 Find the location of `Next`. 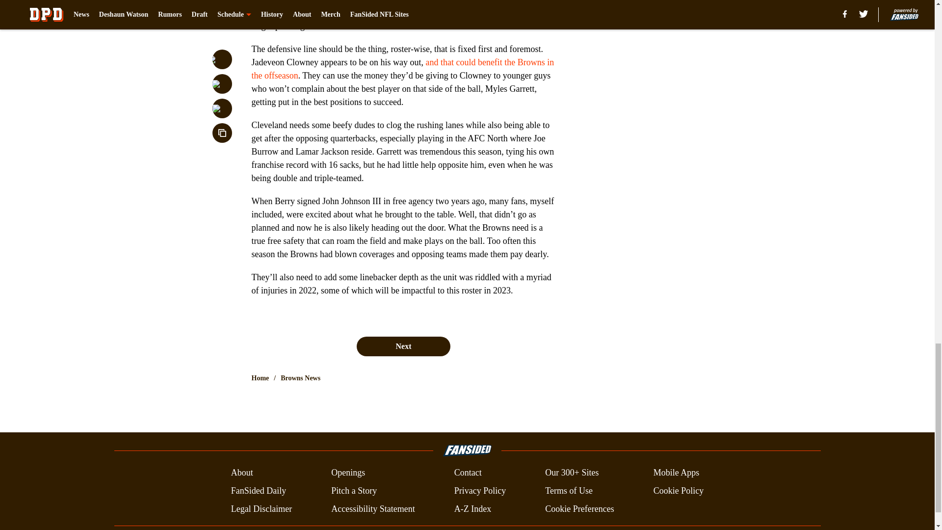

Next is located at coordinates (403, 346).